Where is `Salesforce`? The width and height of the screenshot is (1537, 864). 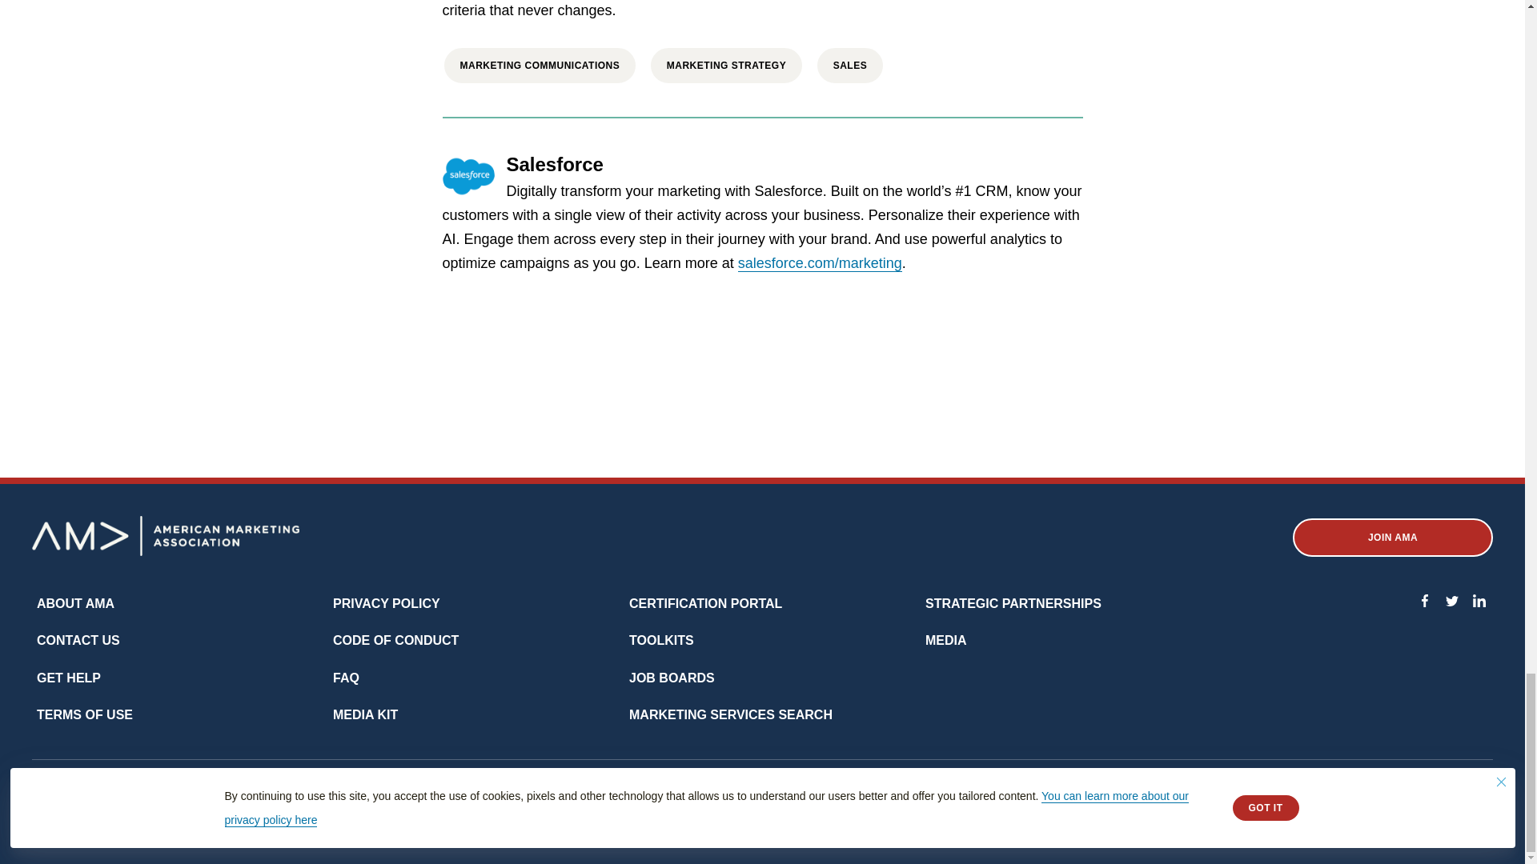 Salesforce is located at coordinates (554, 166).